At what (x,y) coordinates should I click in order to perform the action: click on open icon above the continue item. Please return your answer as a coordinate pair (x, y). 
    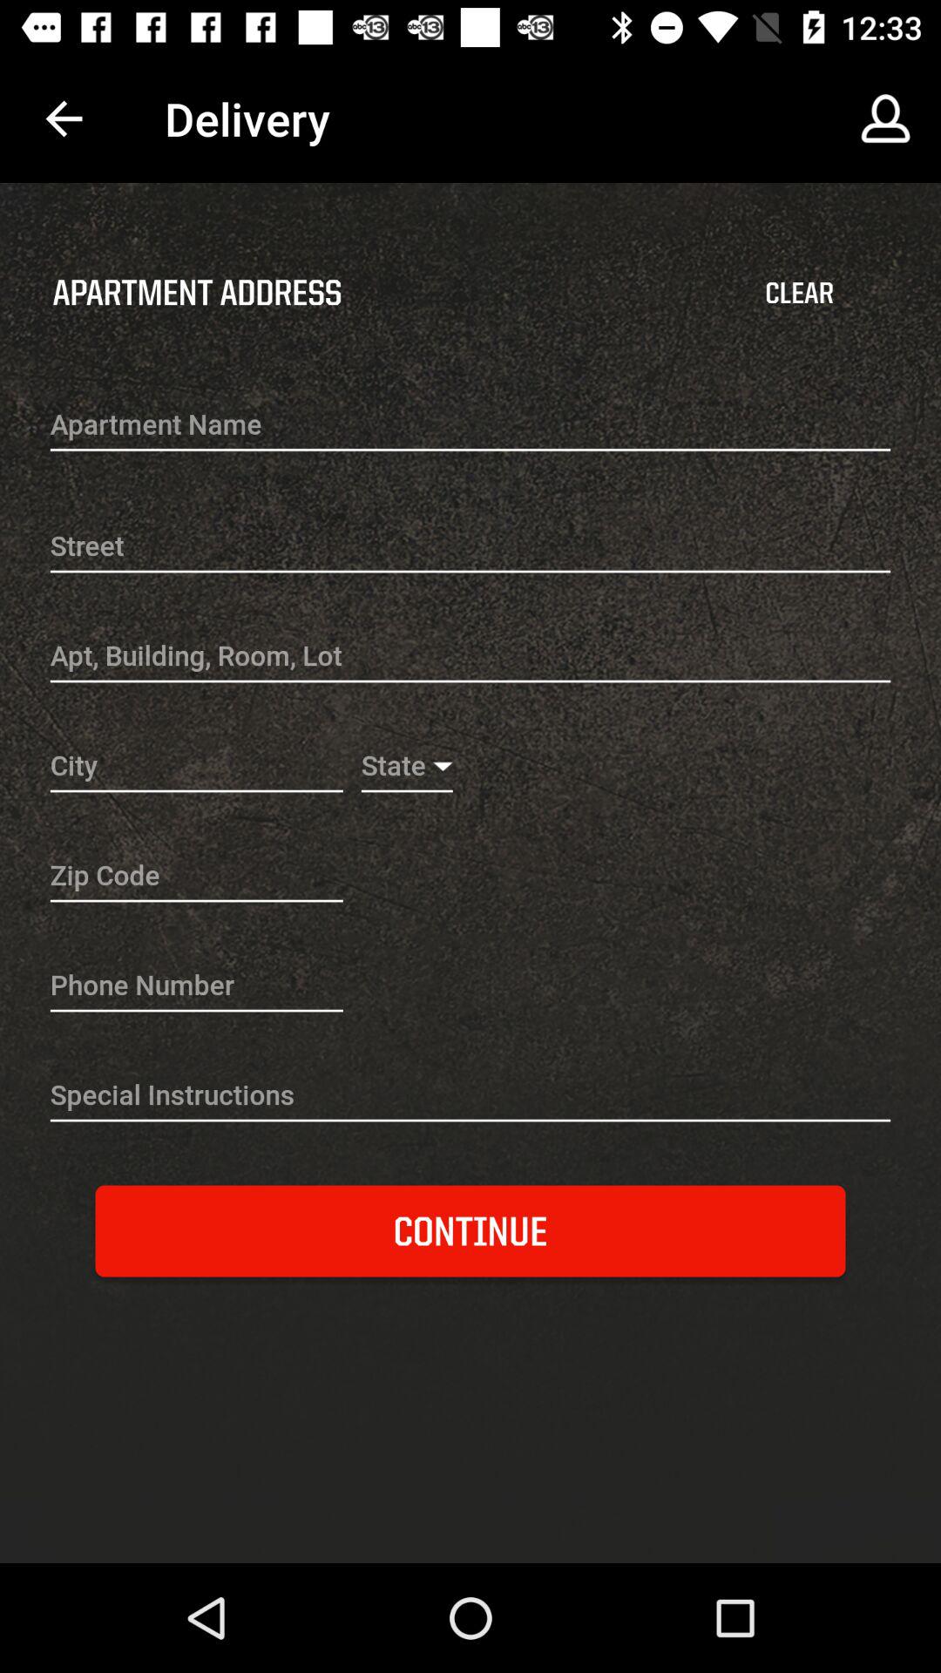
    Looking at the image, I should click on (470, 1096).